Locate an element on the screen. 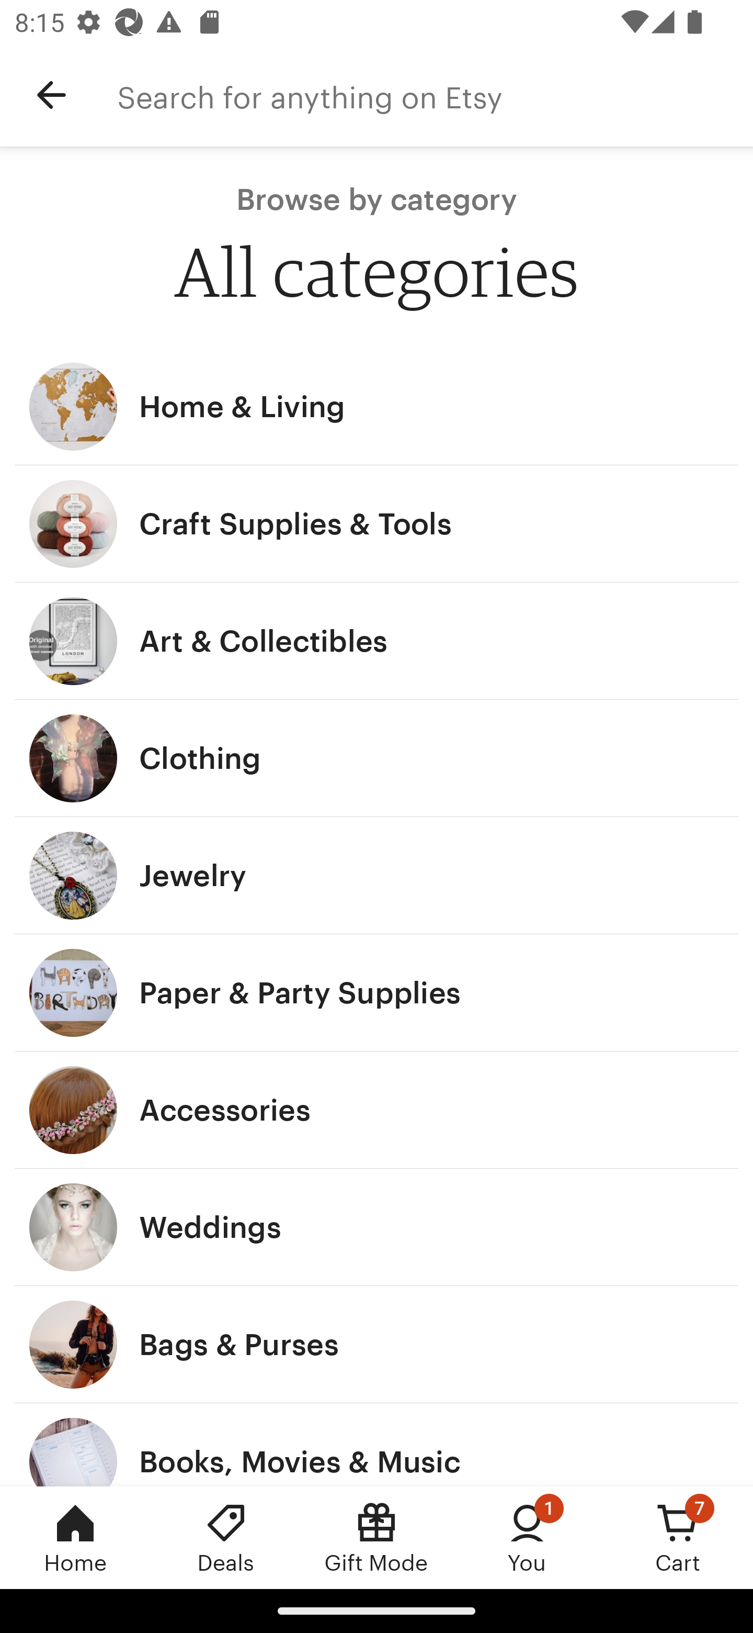 Image resolution: width=753 pixels, height=1633 pixels. Cart, 7 new notifications Cart is located at coordinates (678, 1537).